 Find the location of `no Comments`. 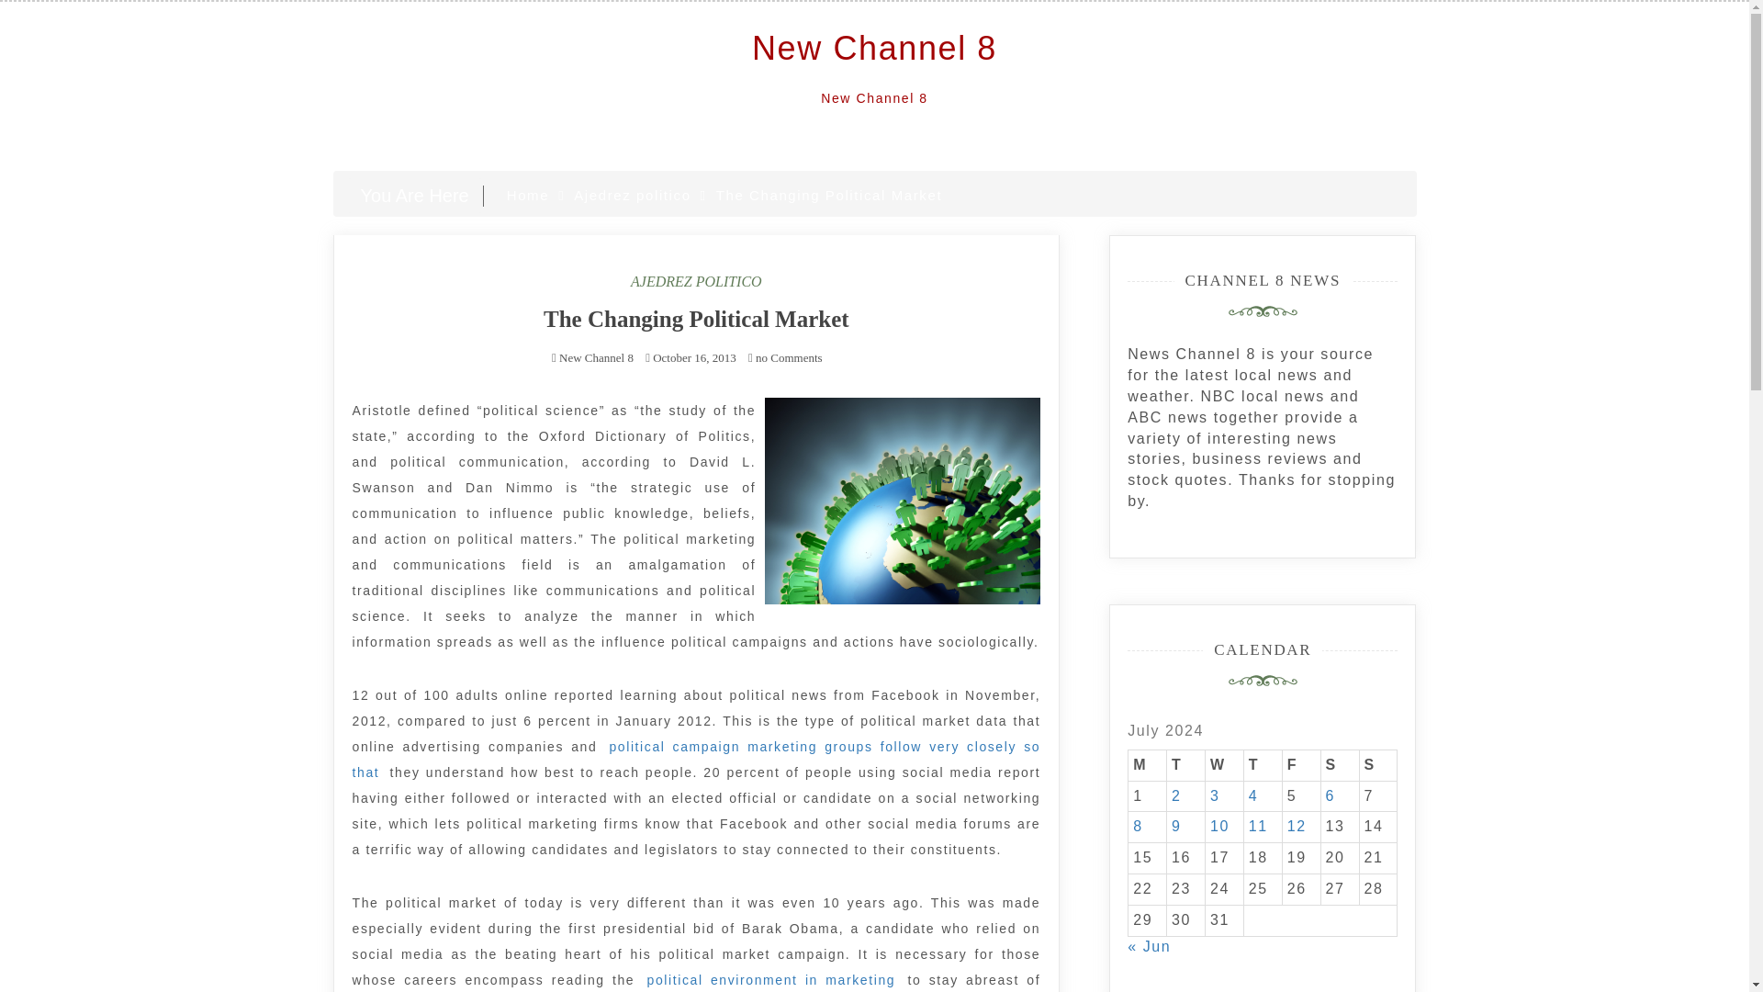

no Comments is located at coordinates (785, 358).